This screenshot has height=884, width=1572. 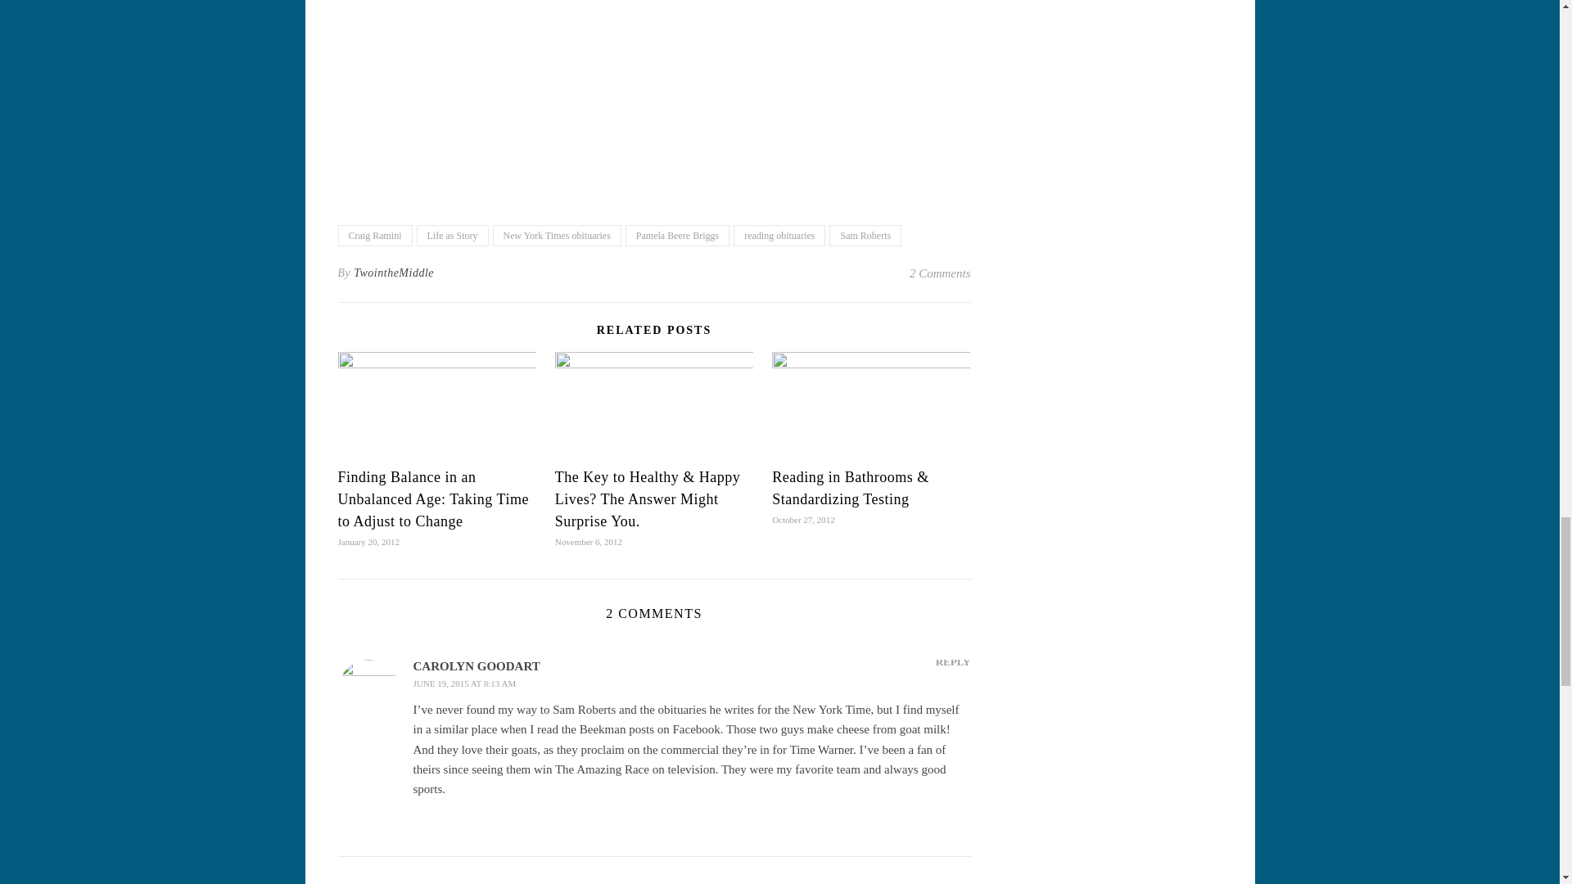 I want to click on TwointheMiddle, so click(x=393, y=273).